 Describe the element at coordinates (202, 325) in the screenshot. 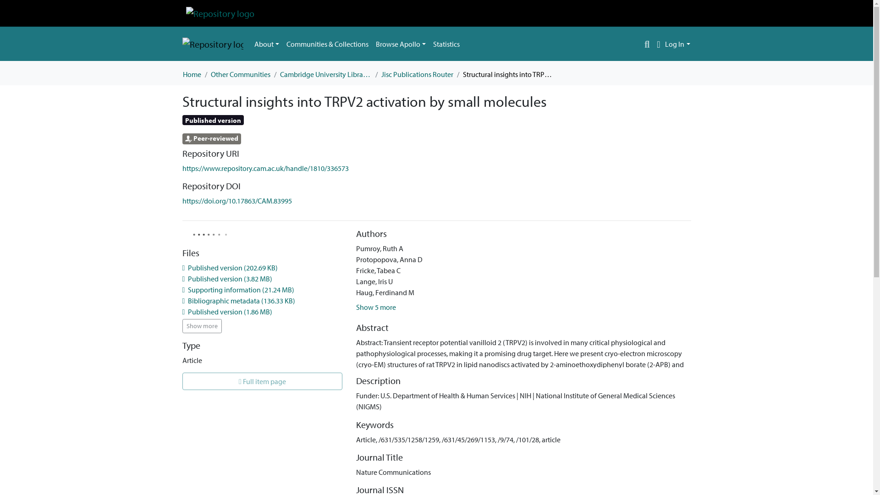

I see `Show more` at that location.